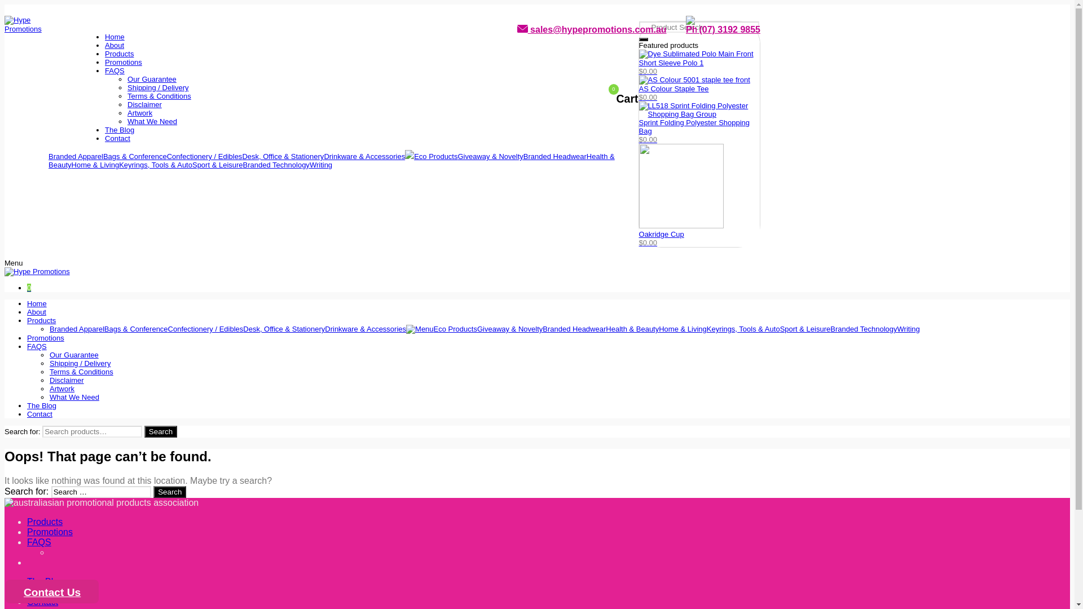  Describe the element at coordinates (206, 329) in the screenshot. I see `Confectionery / Edibles` at that location.